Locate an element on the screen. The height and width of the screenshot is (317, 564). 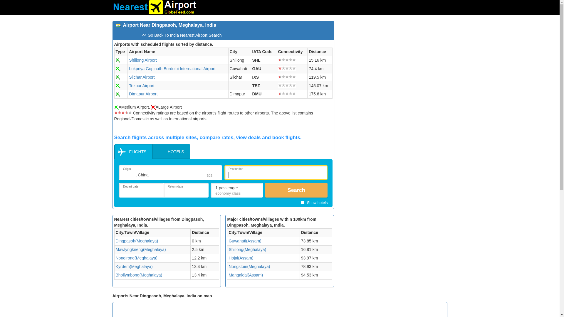
Airports near Mangaldai, Assam, India is located at coordinates (246, 275).